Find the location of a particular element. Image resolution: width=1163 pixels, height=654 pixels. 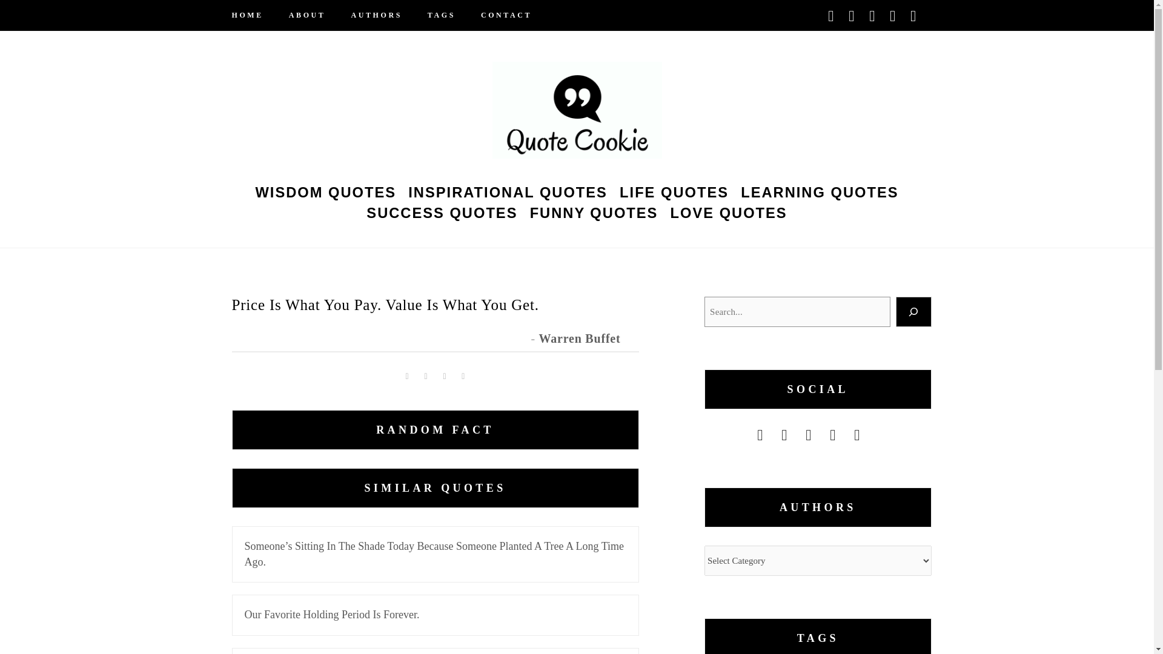

LIFE QUOTES is located at coordinates (674, 190).